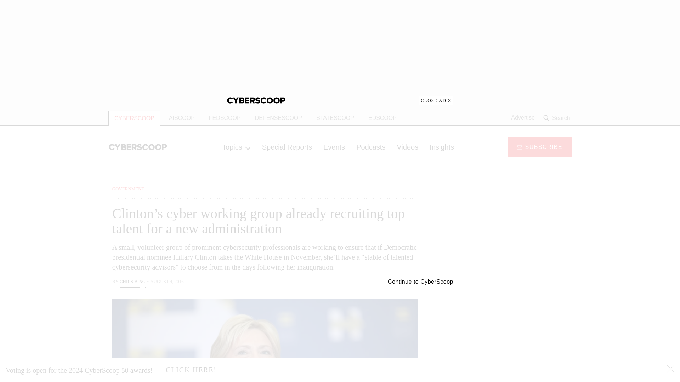 The width and height of the screenshot is (680, 382). Describe the element at coordinates (515, 329) in the screenshot. I see `3rd party ad content` at that location.